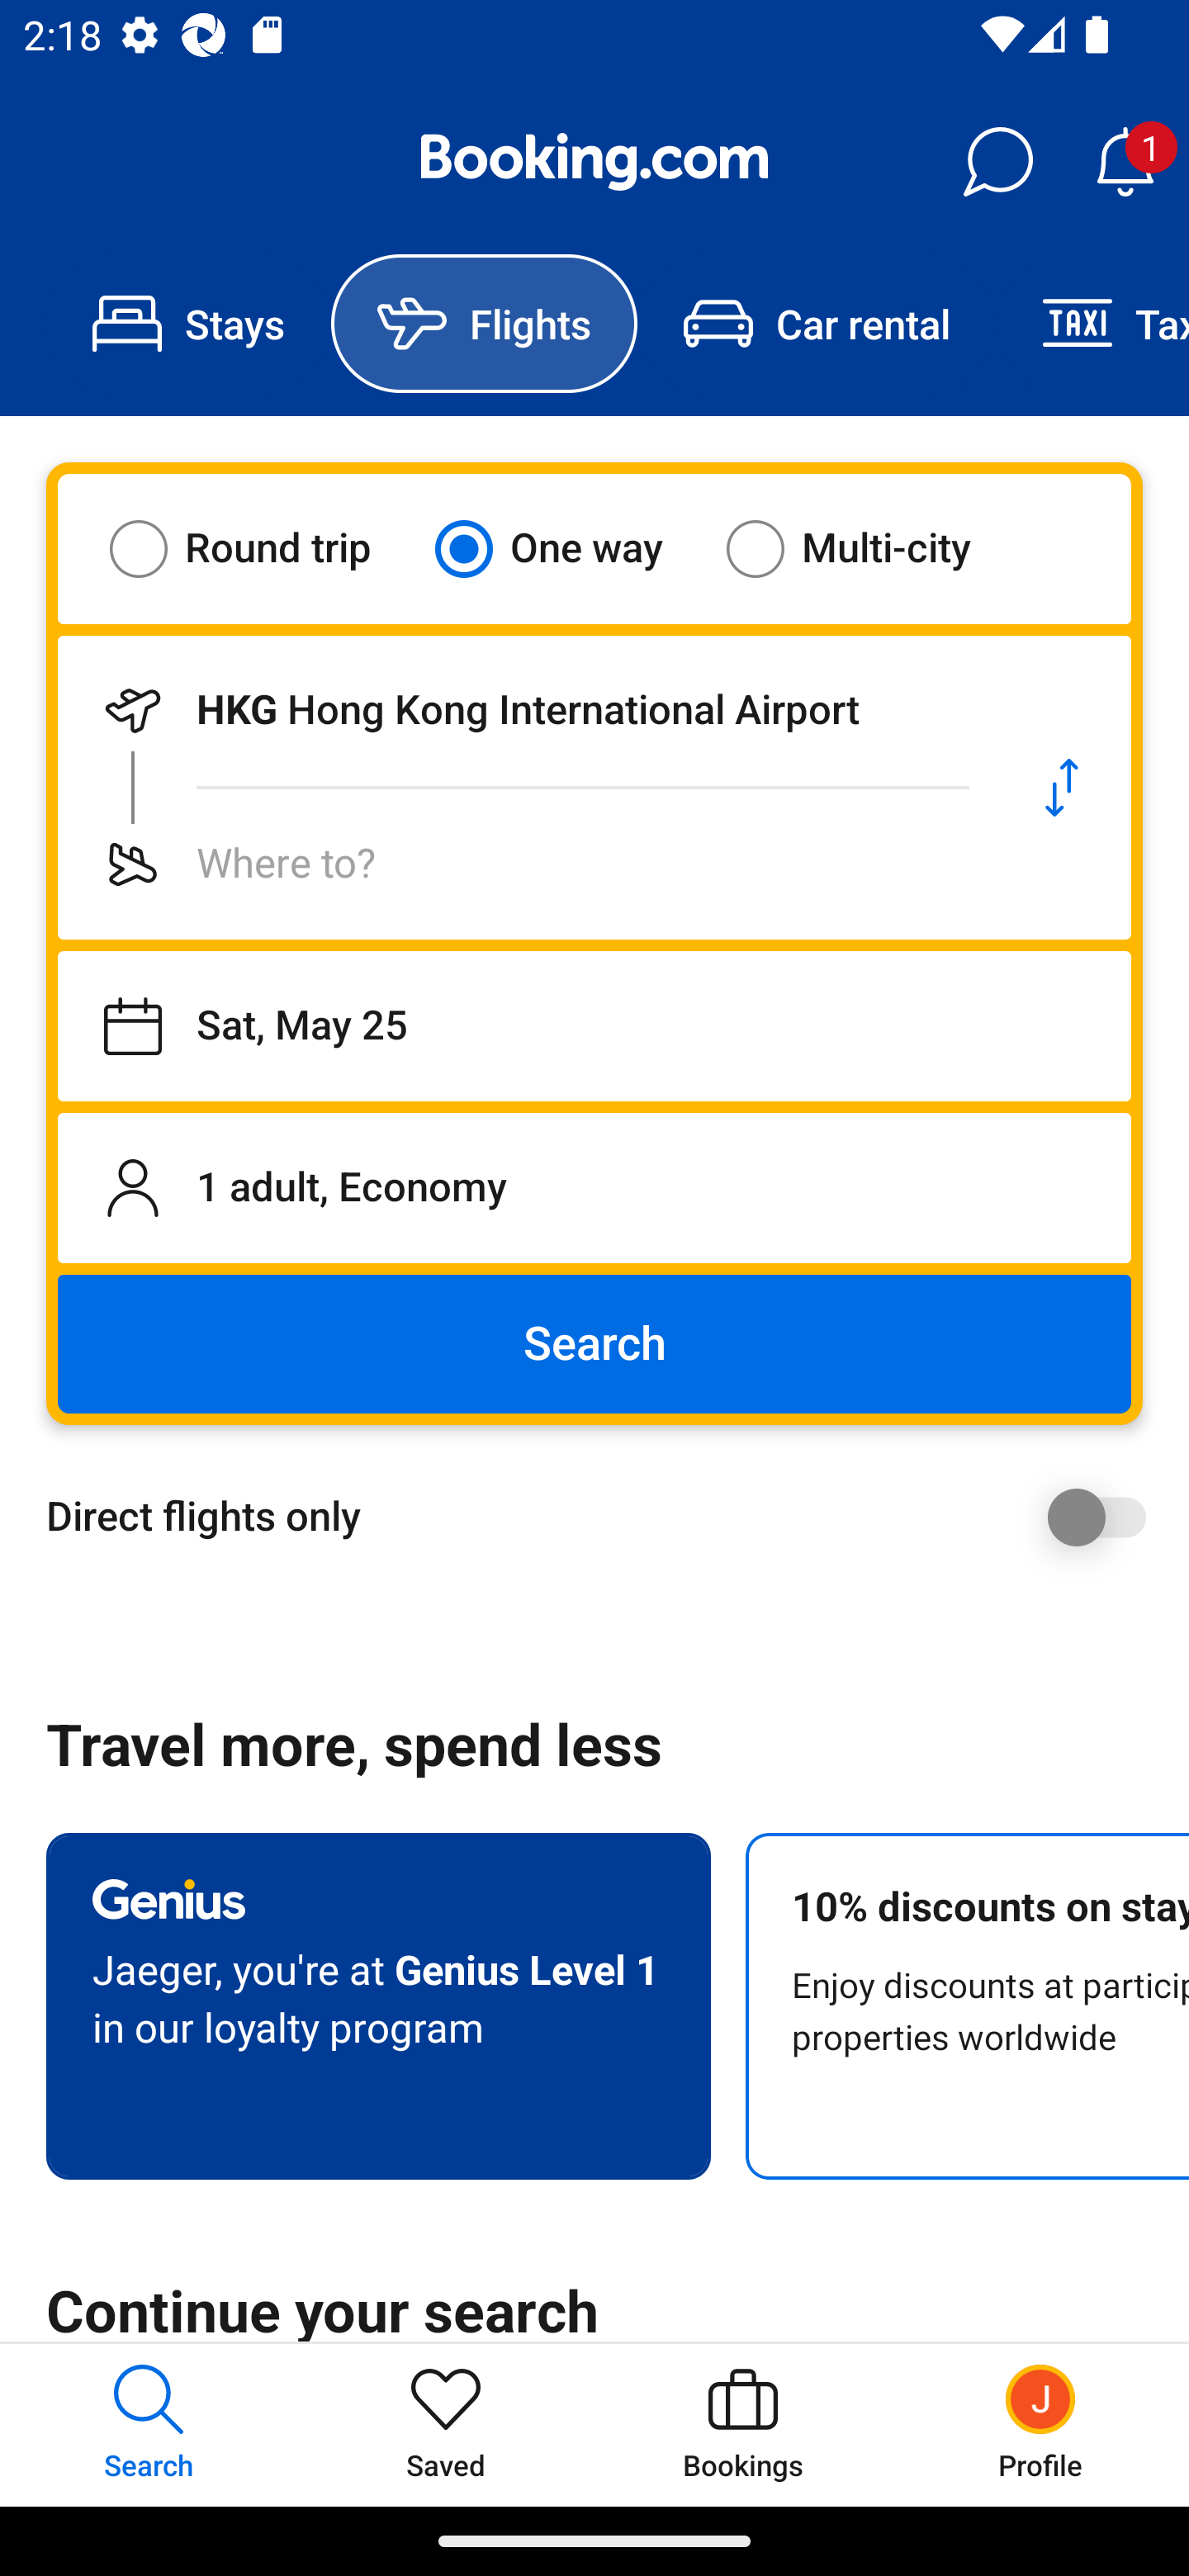 This screenshot has height=2576, width=1189. Describe the element at coordinates (816, 324) in the screenshot. I see `Car rental` at that location.